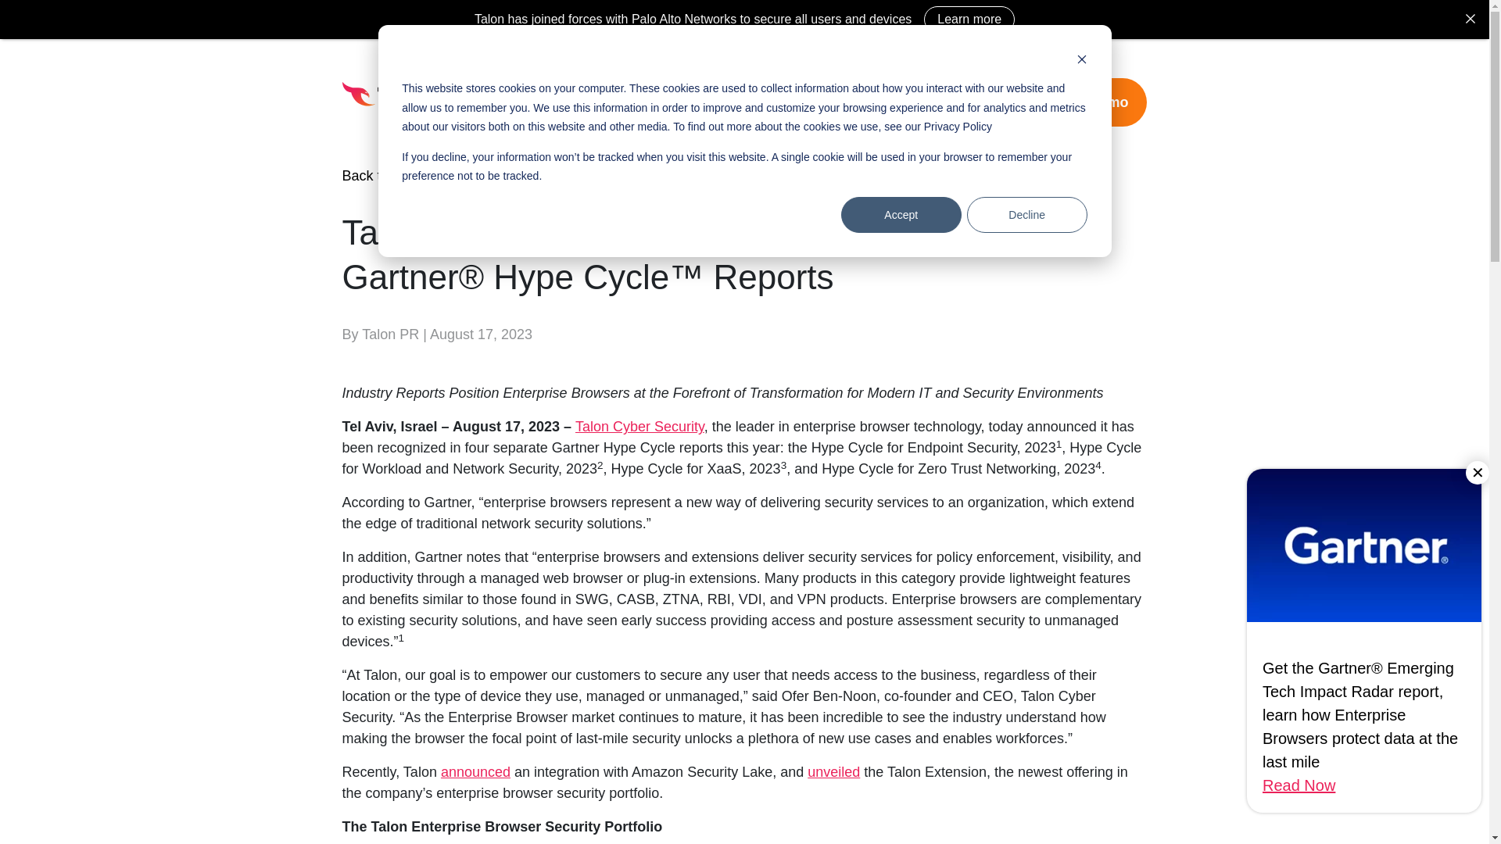 The height and width of the screenshot is (844, 1501). I want to click on Solutions, so click(665, 102).